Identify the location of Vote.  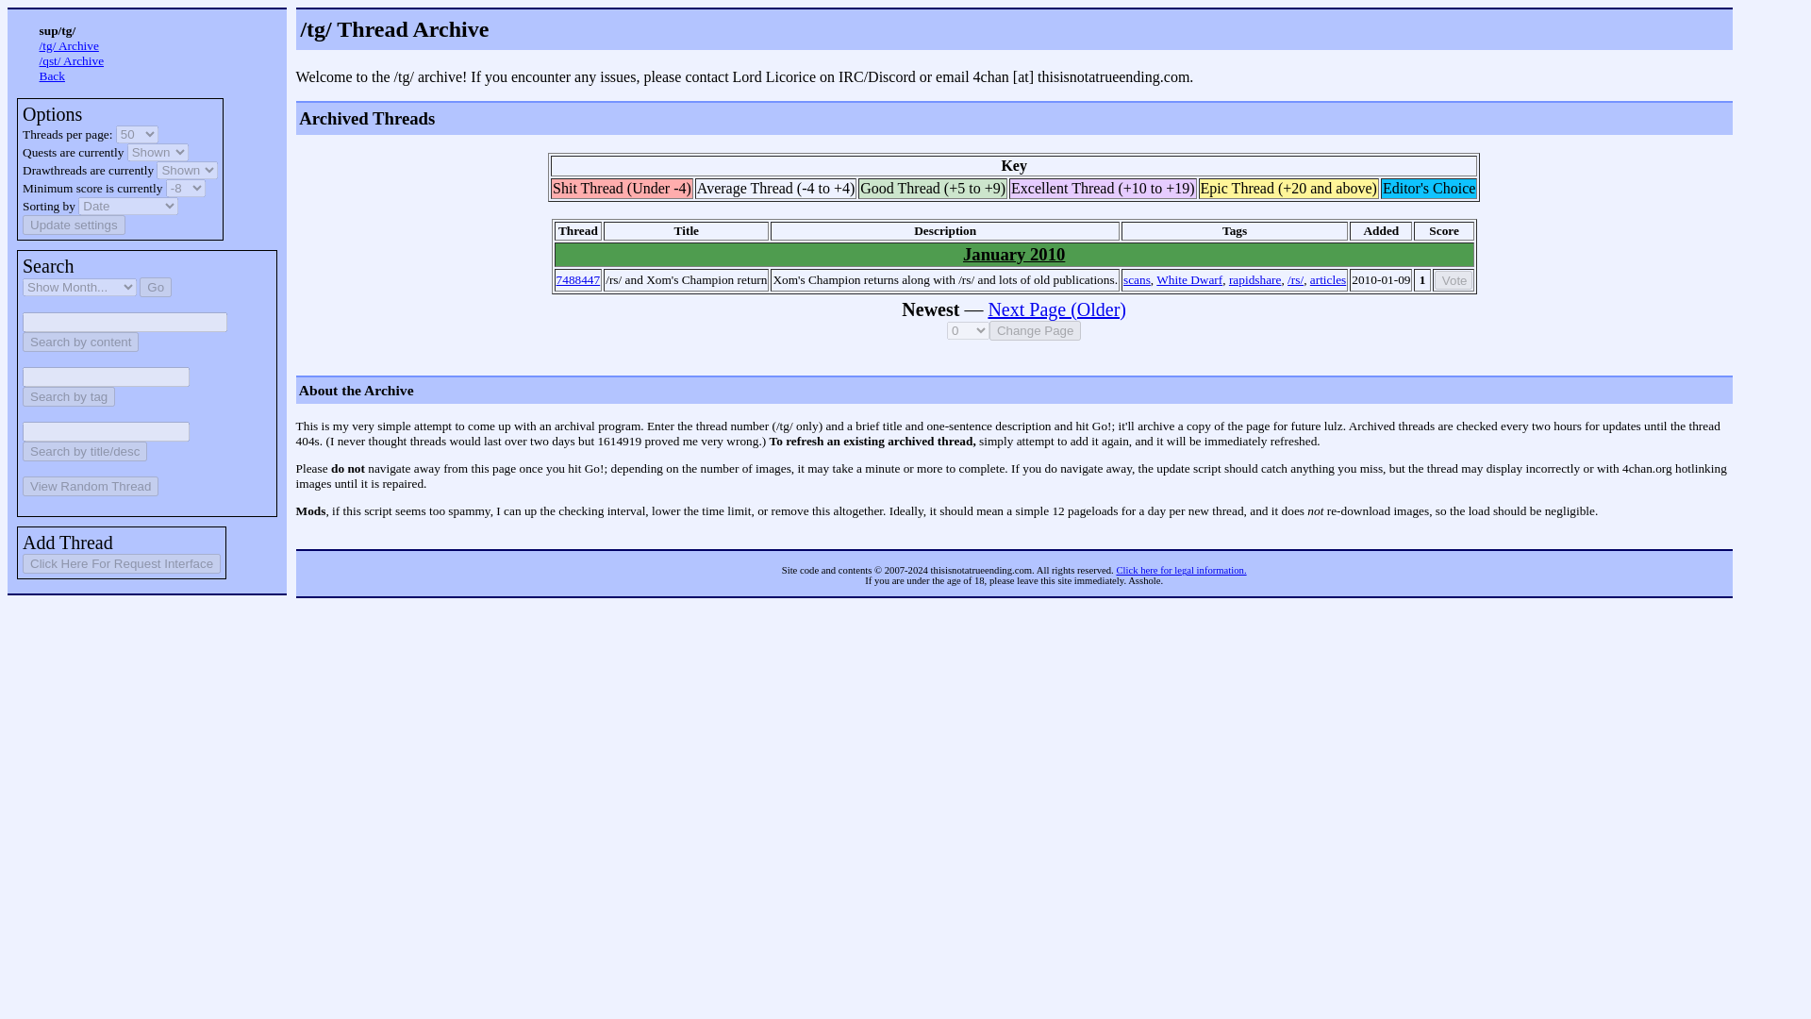
(1453, 279).